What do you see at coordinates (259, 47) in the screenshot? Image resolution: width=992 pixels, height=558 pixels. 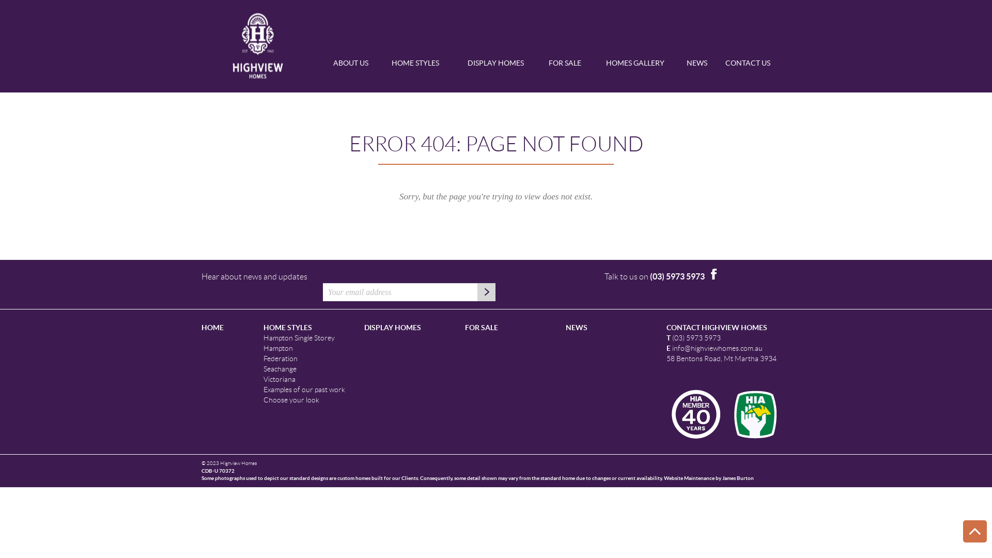 I see `HOME` at bounding box center [259, 47].